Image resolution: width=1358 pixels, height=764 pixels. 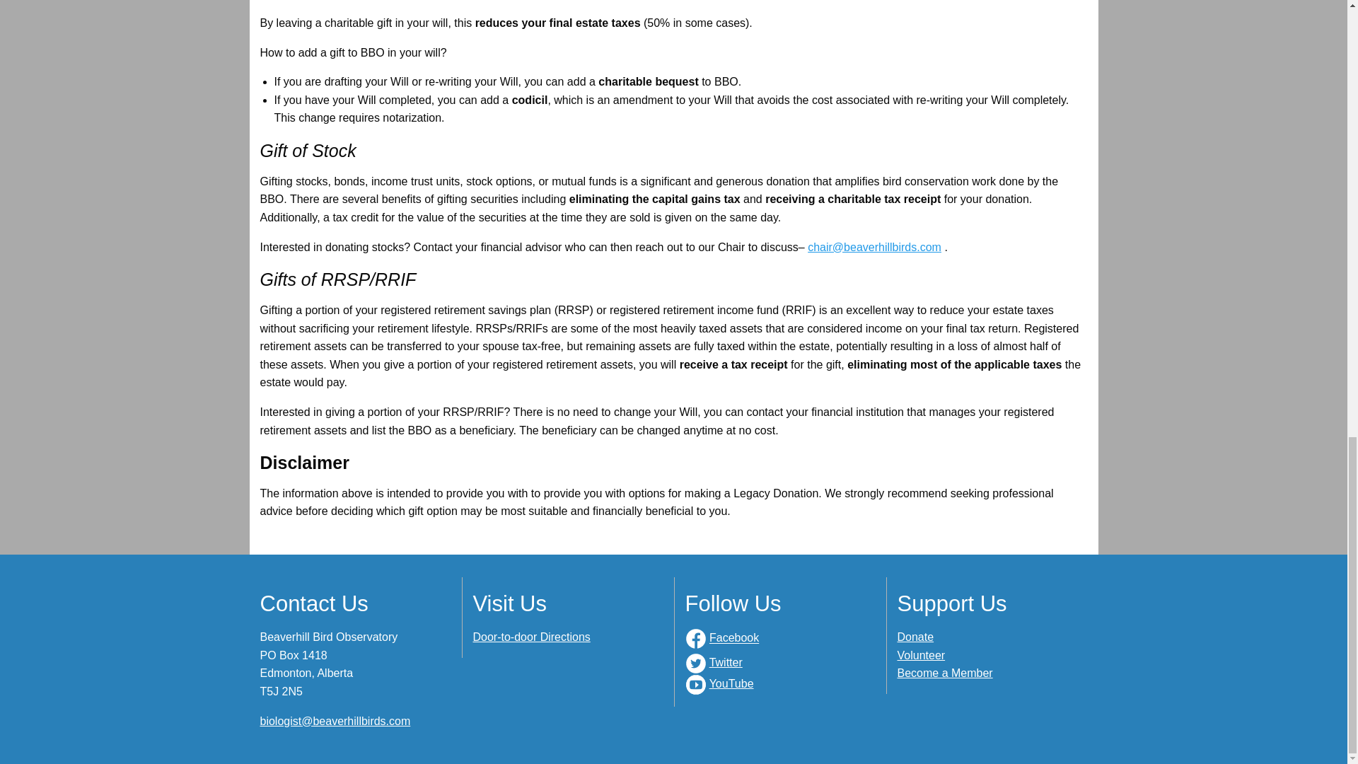 I want to click on BBO Facebook, so click(x=695, y=638).